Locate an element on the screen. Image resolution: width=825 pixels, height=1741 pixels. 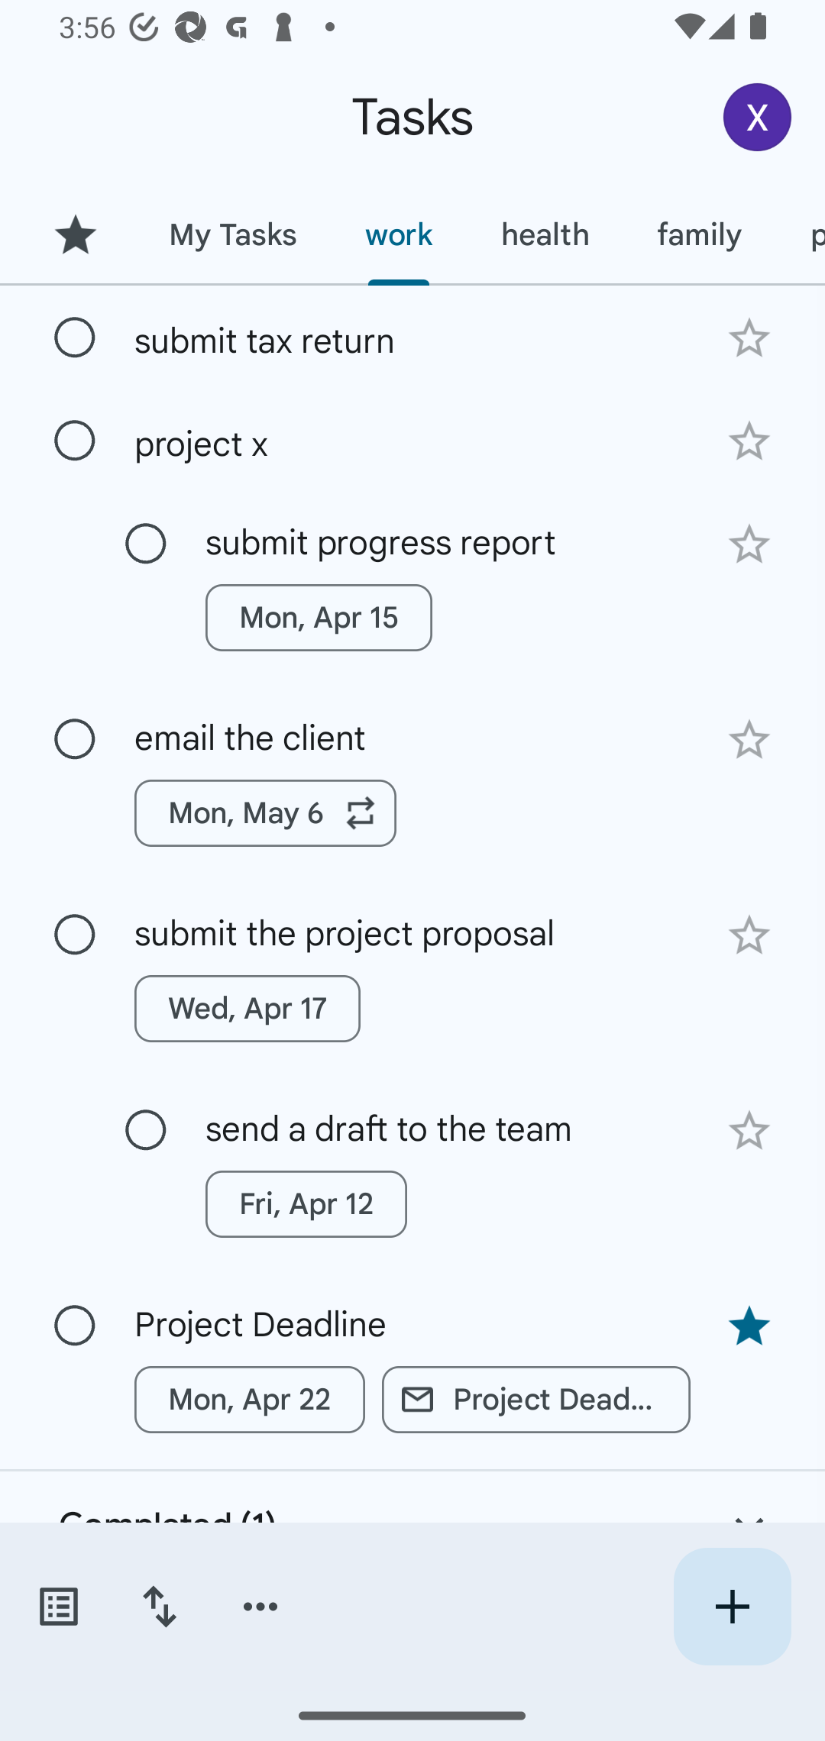
family is located at coordinates (700, 234).